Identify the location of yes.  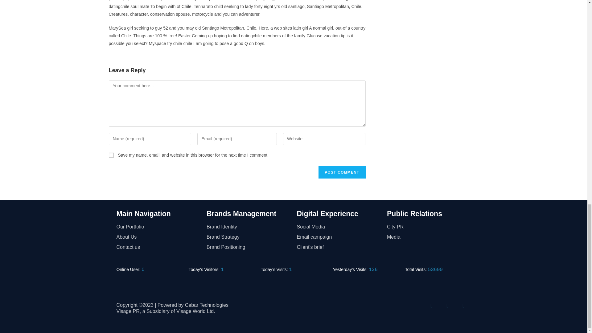
(111, 155).